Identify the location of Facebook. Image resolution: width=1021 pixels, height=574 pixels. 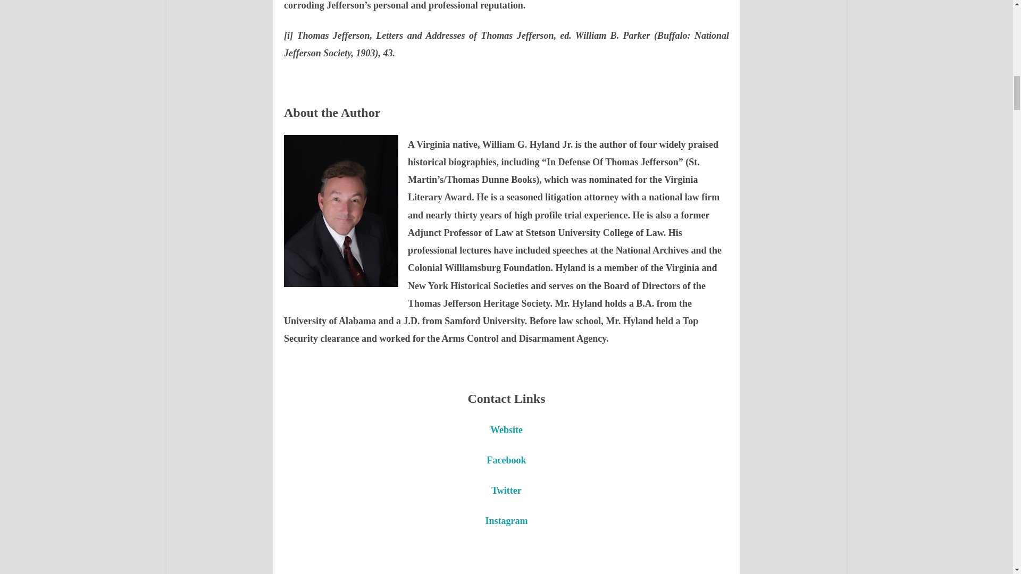
(506, 459).